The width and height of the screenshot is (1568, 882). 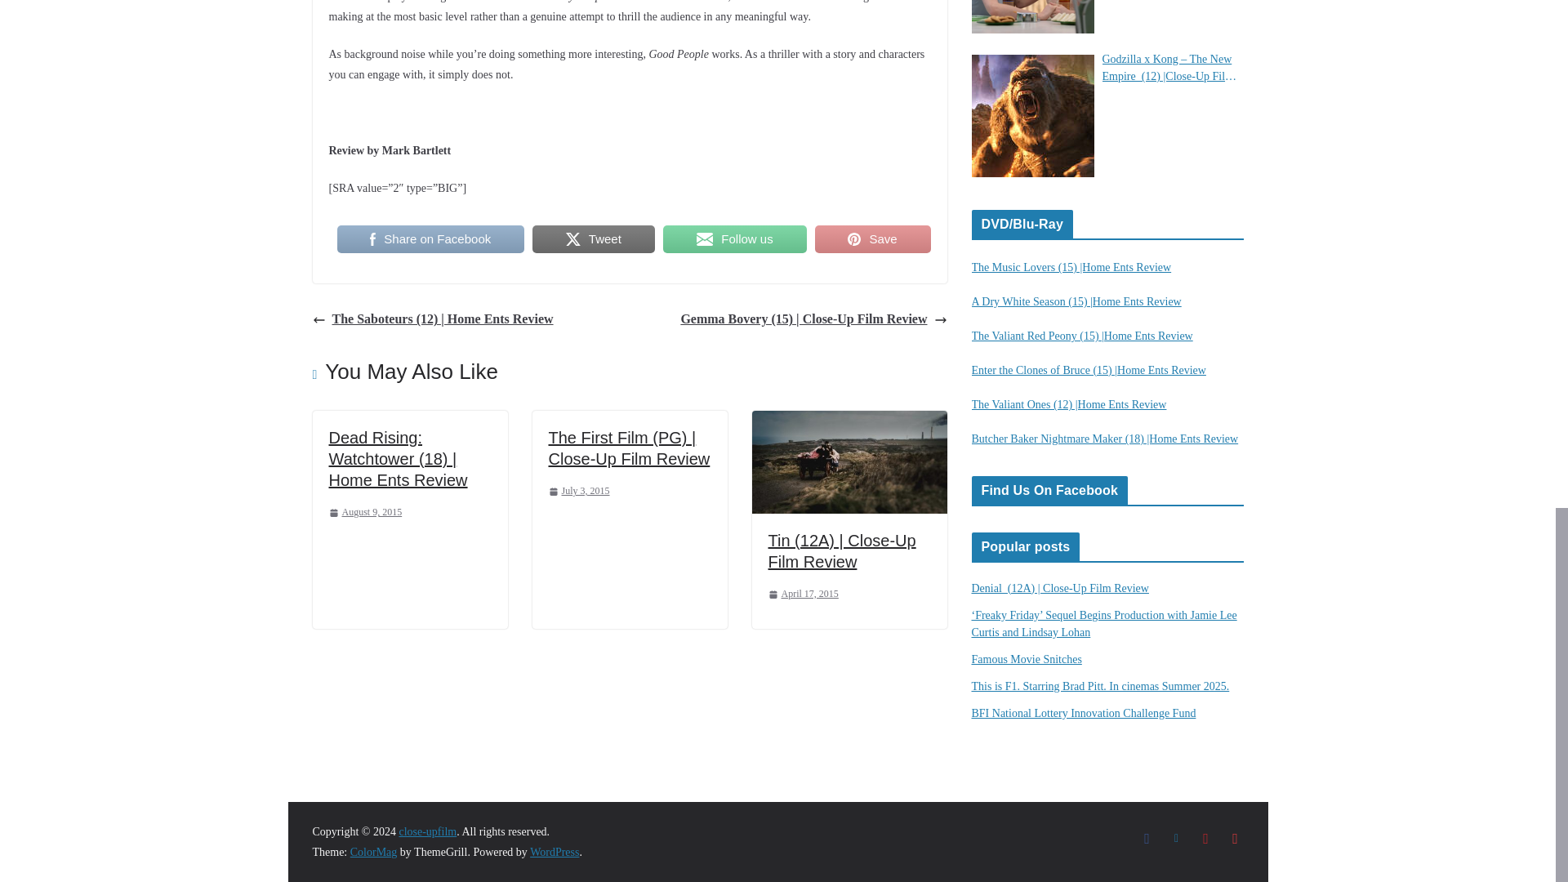 I want to click on Follow us, so click(x=735, y=239).